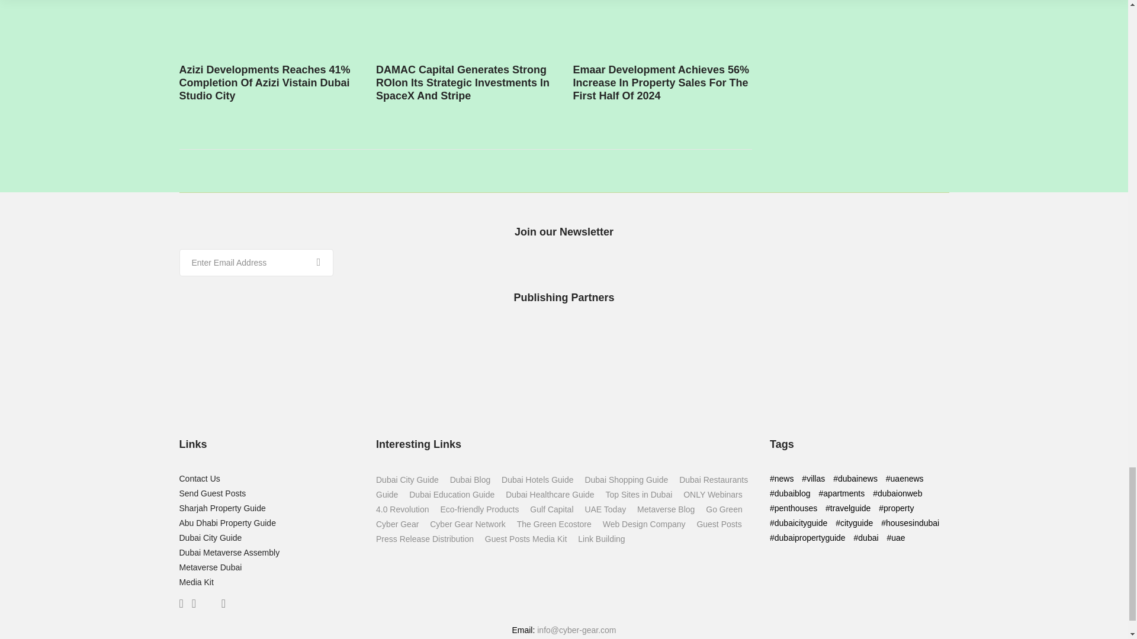 The image size is (1137, 639). What do you see at coordinates (199, 478) in the screenshot?
I see `Contact Us` at bounding box center [199, 478].